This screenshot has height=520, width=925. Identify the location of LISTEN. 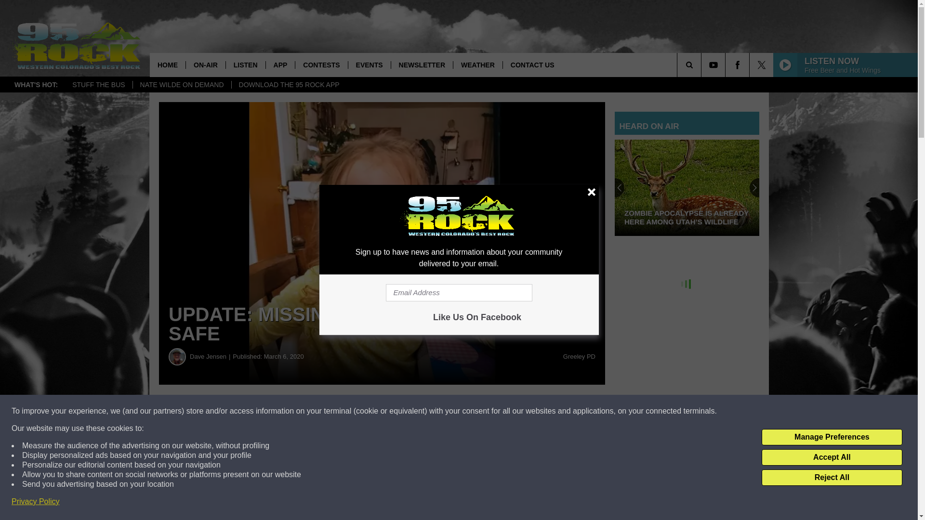
(246, 65).